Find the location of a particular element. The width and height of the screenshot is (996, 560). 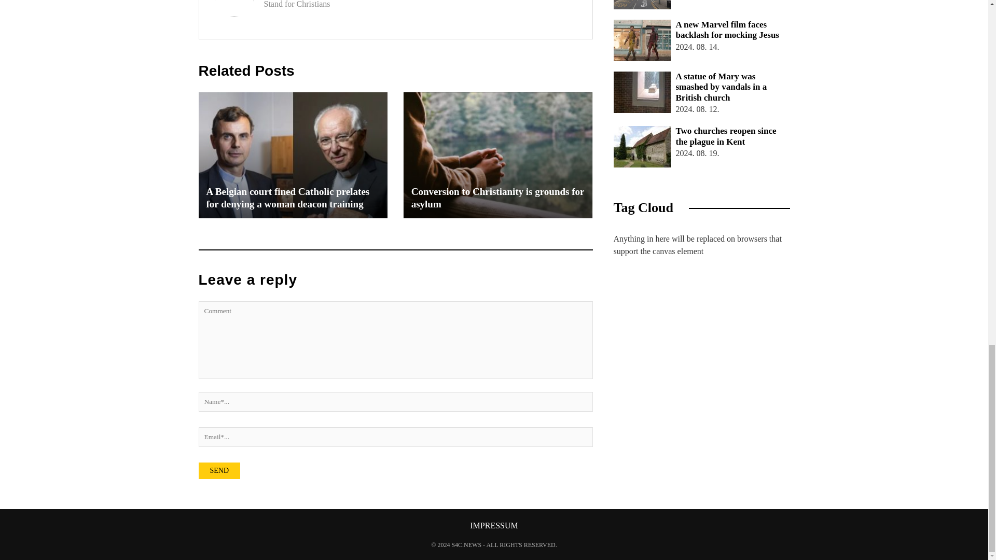

Conversion to Christianity is grounds for asylum is located at coordinates (498, 156).